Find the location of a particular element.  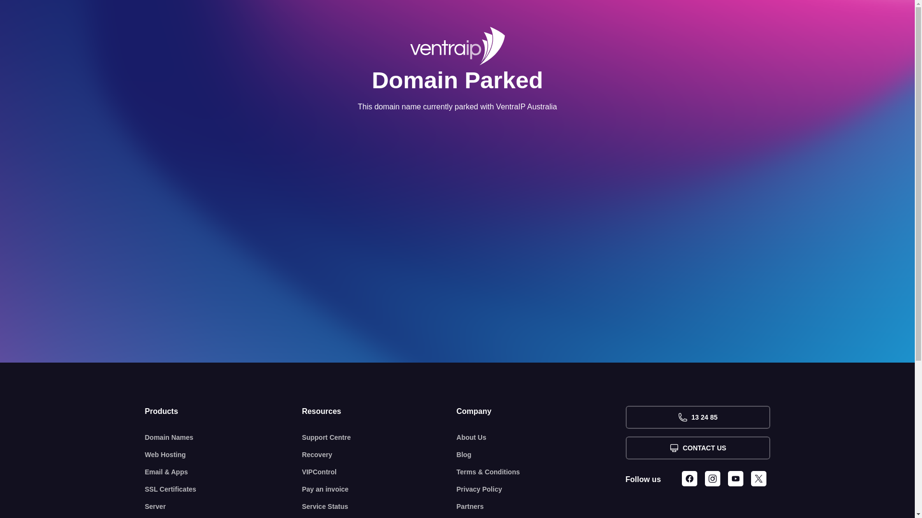

VIPControl is located at coordinates (379, 472).